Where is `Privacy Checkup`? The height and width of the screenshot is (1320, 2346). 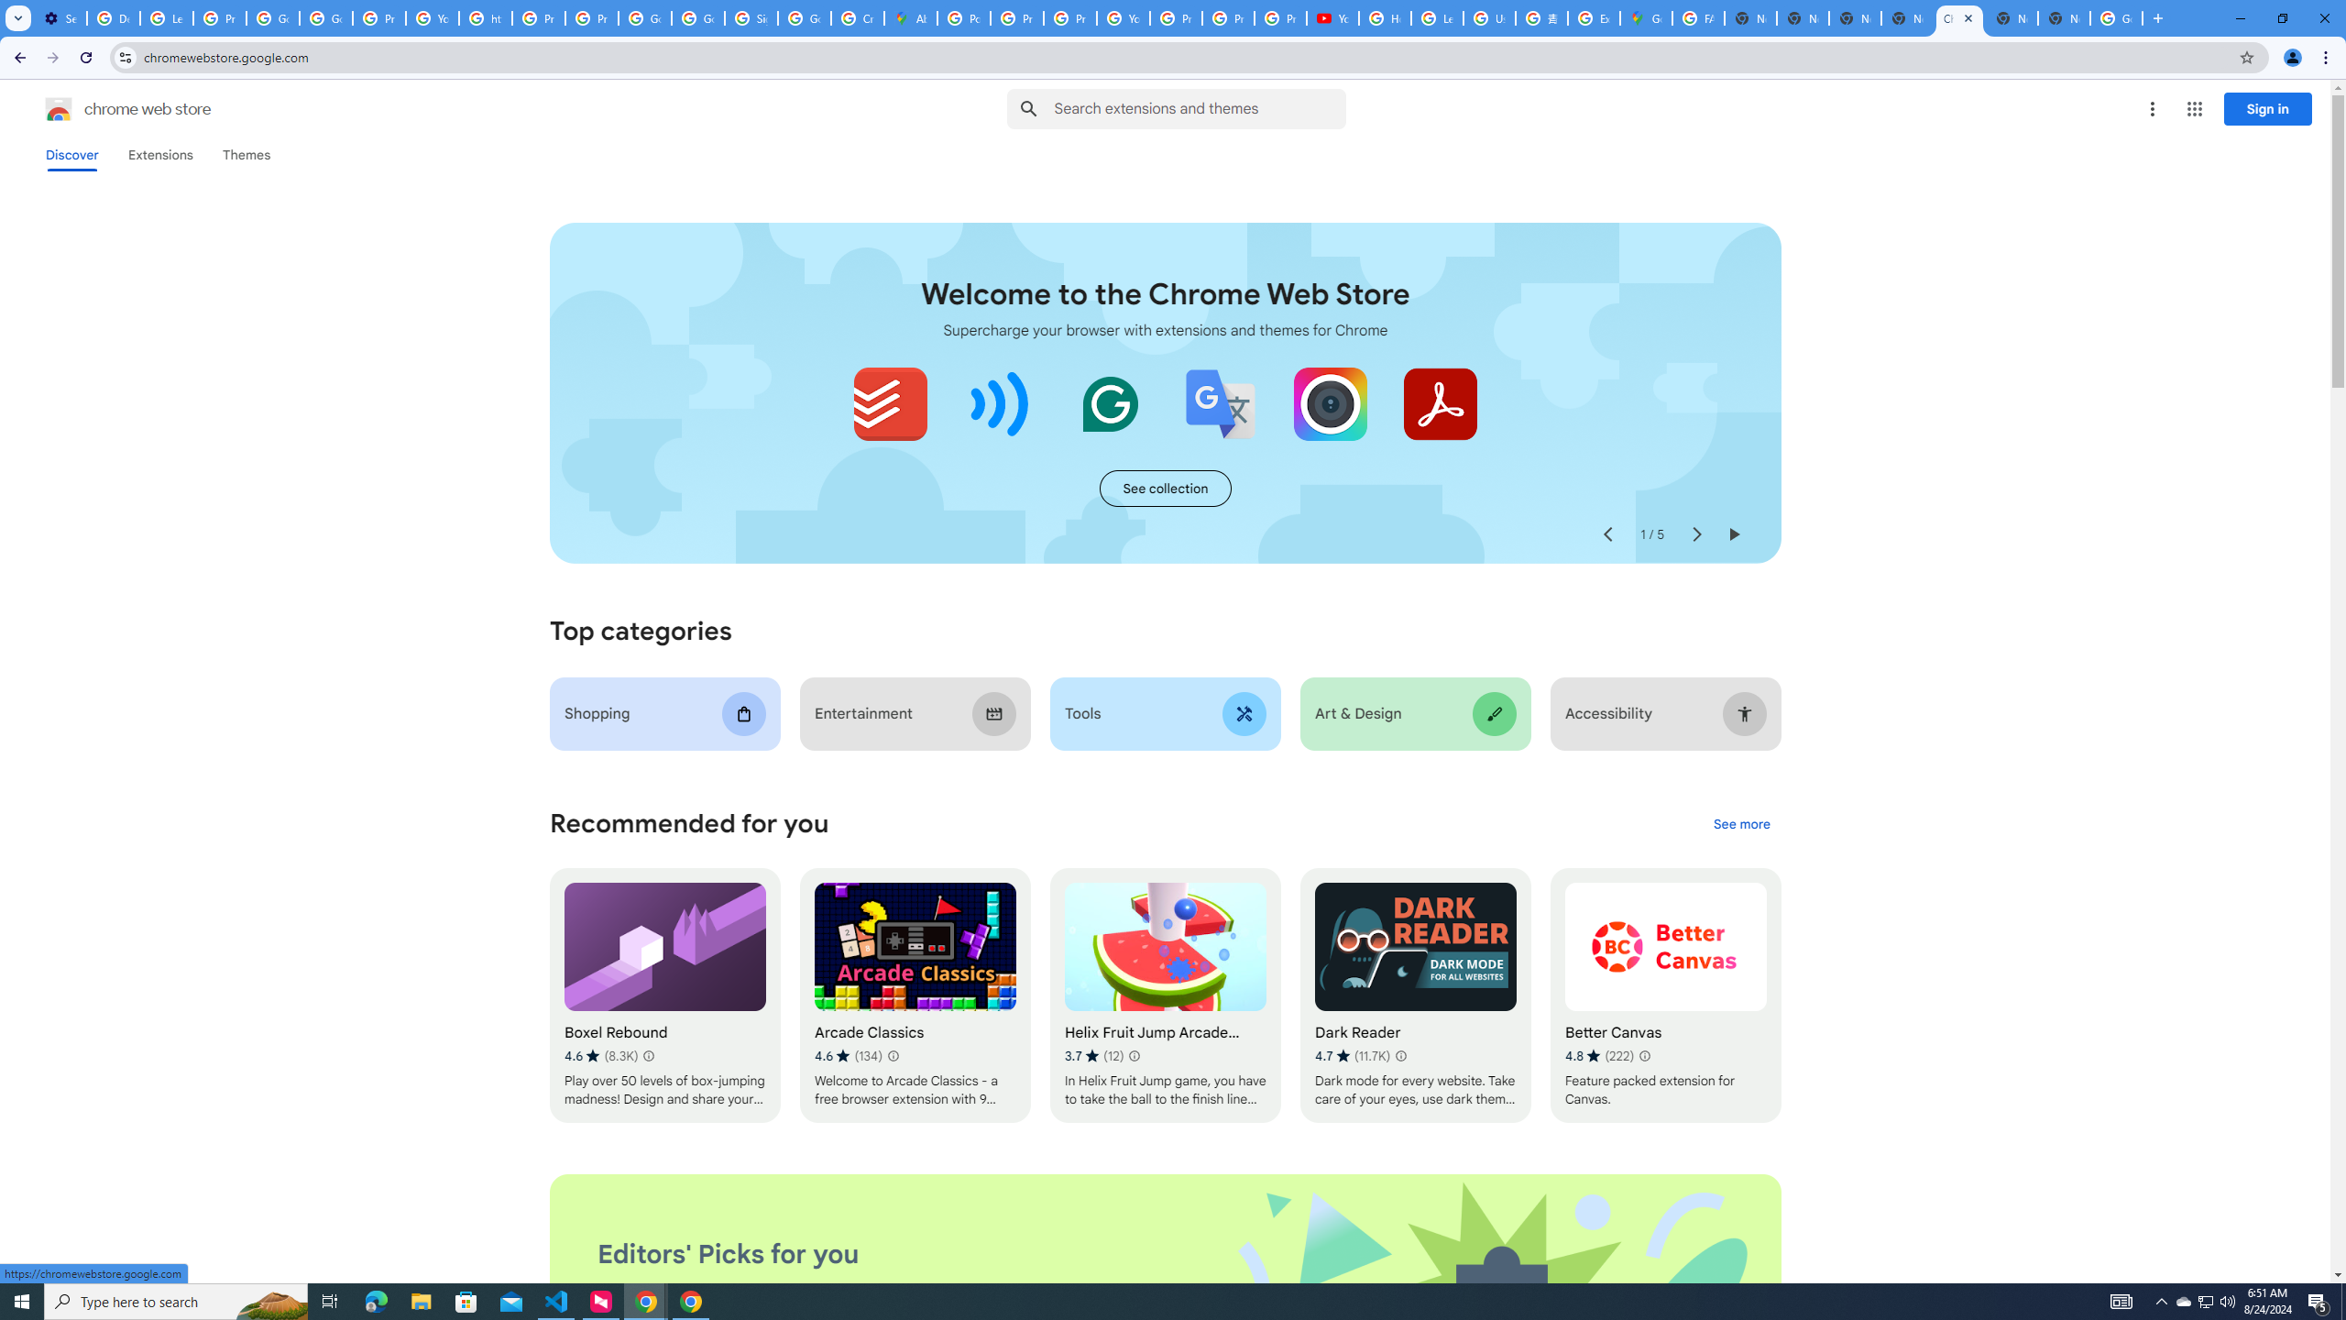
Privacy Checkup is located at coordinates (1281, 18).